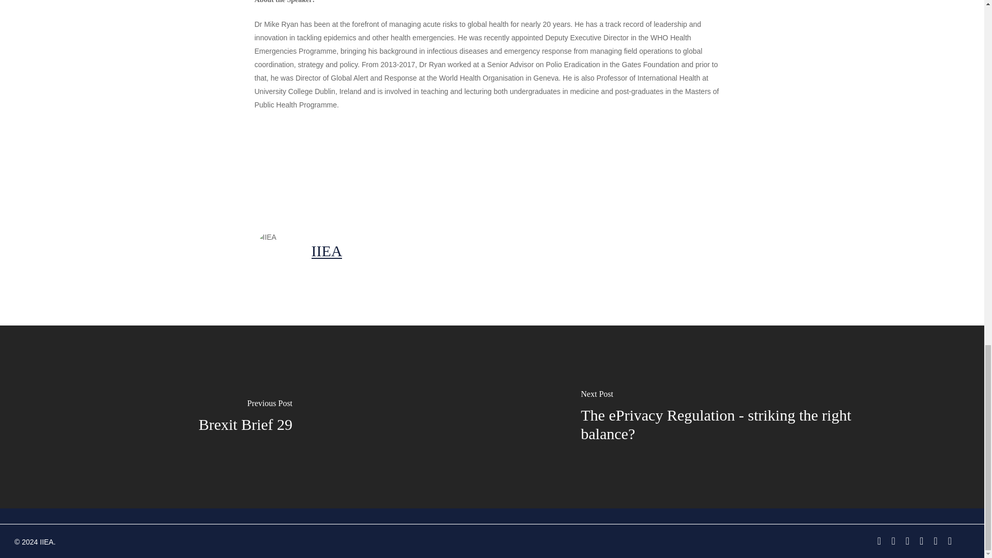 This screenshot has height=558, width=992. Describe the element at coordinates (411, 168) in the screenshot. I see `Share this` at that location.